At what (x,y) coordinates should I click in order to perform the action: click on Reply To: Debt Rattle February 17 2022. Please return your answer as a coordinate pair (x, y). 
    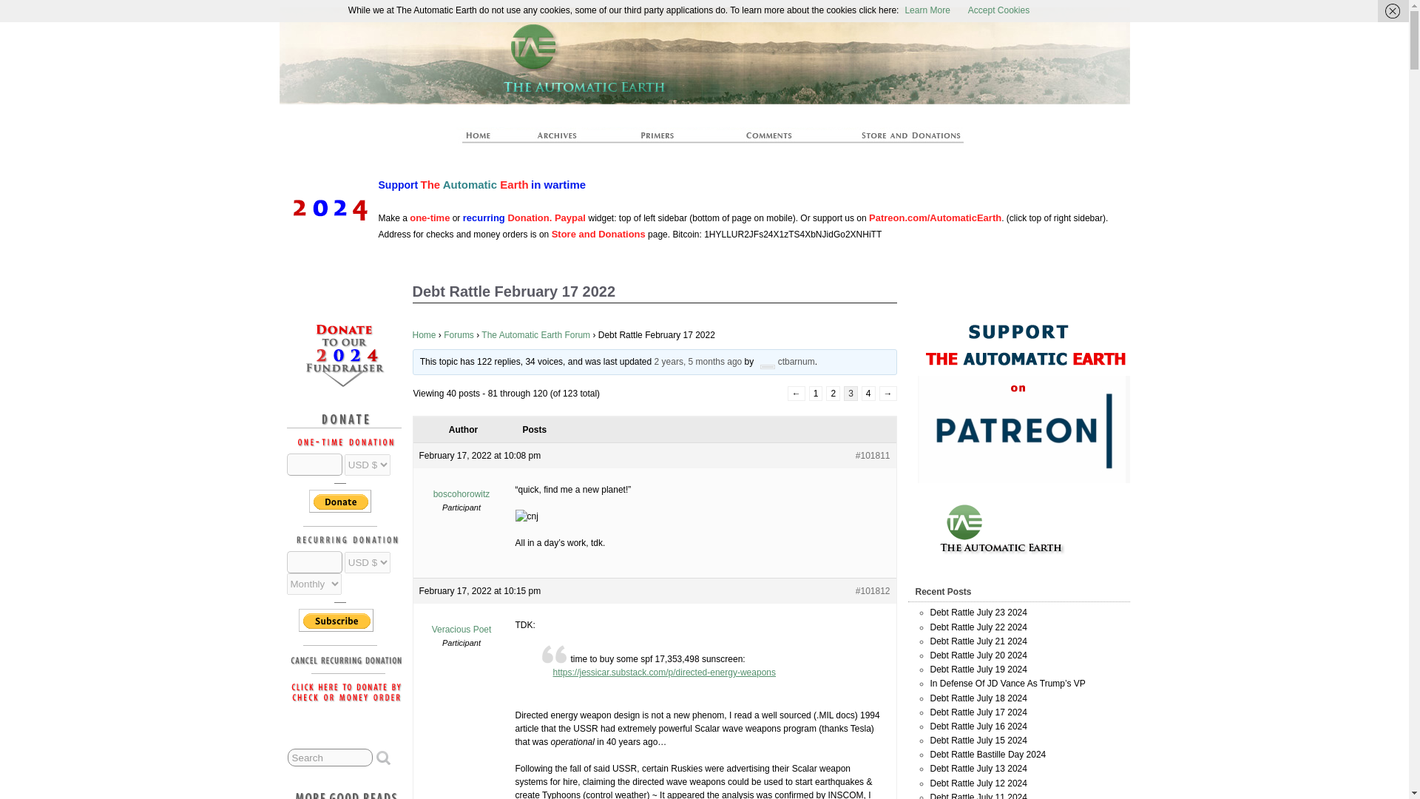
    Looking at the image, I should click on (698, 361).